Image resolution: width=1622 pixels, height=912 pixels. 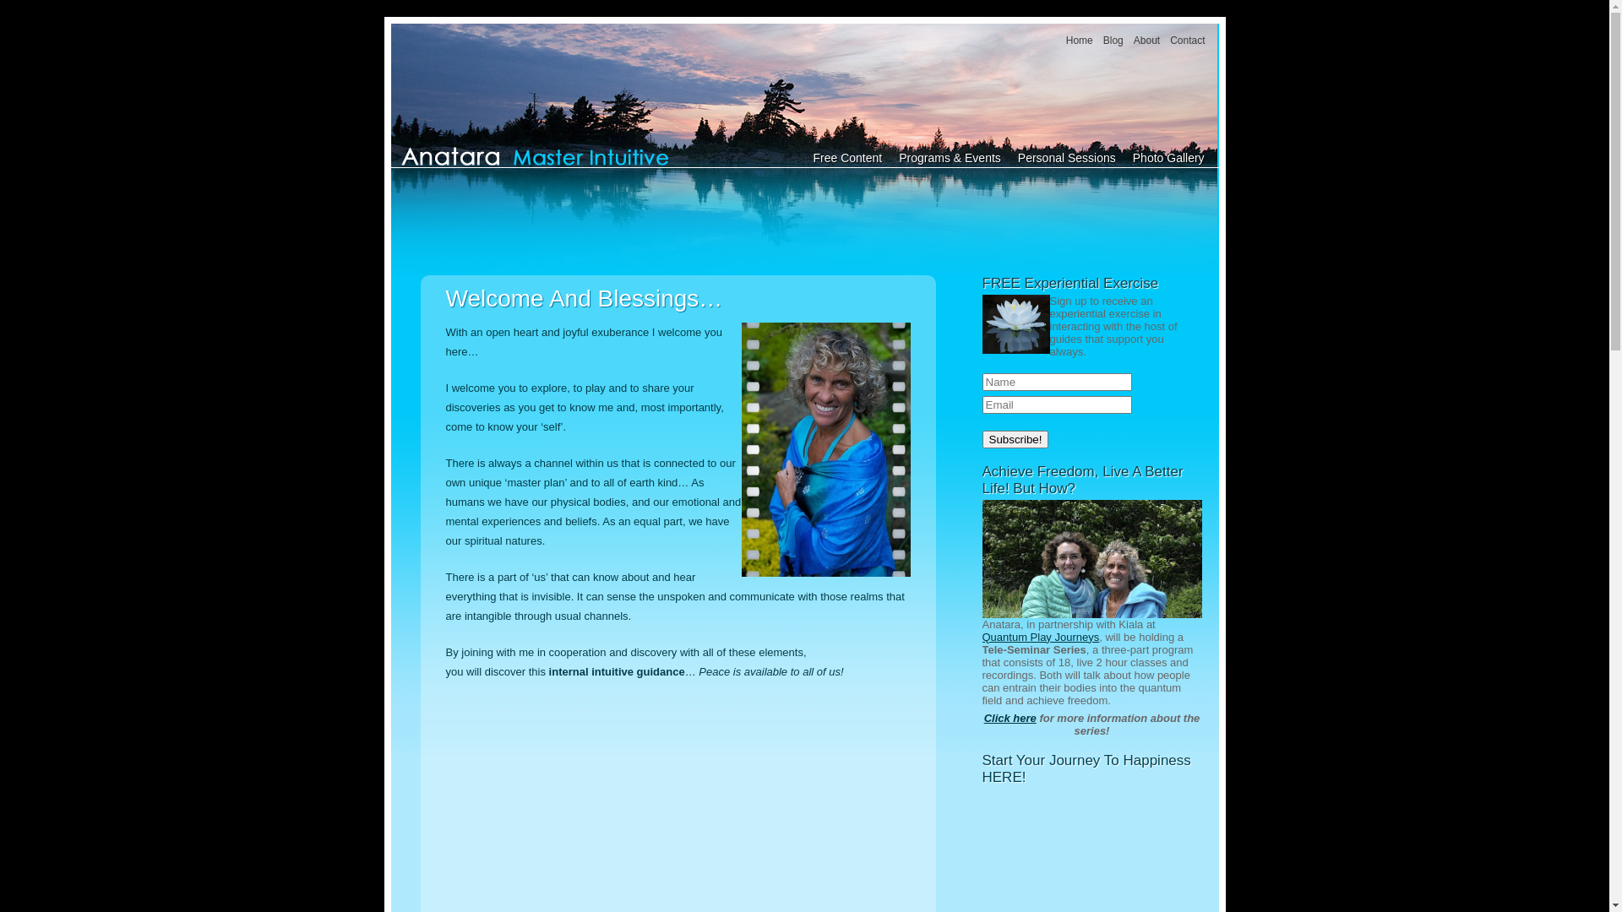 What do you see at coordinates (1169, 158) in the screenshot?
I see `Photo Gallery` at bounding box center [1169, 158].